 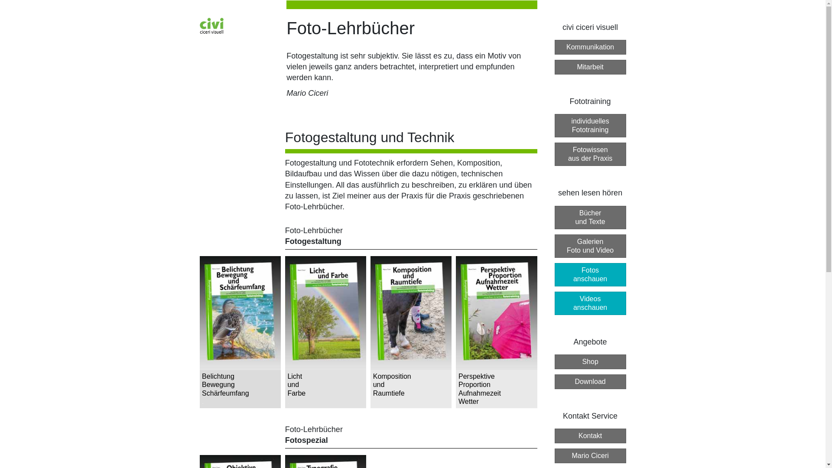 I want to click on Download, so click(x=590, y=381).